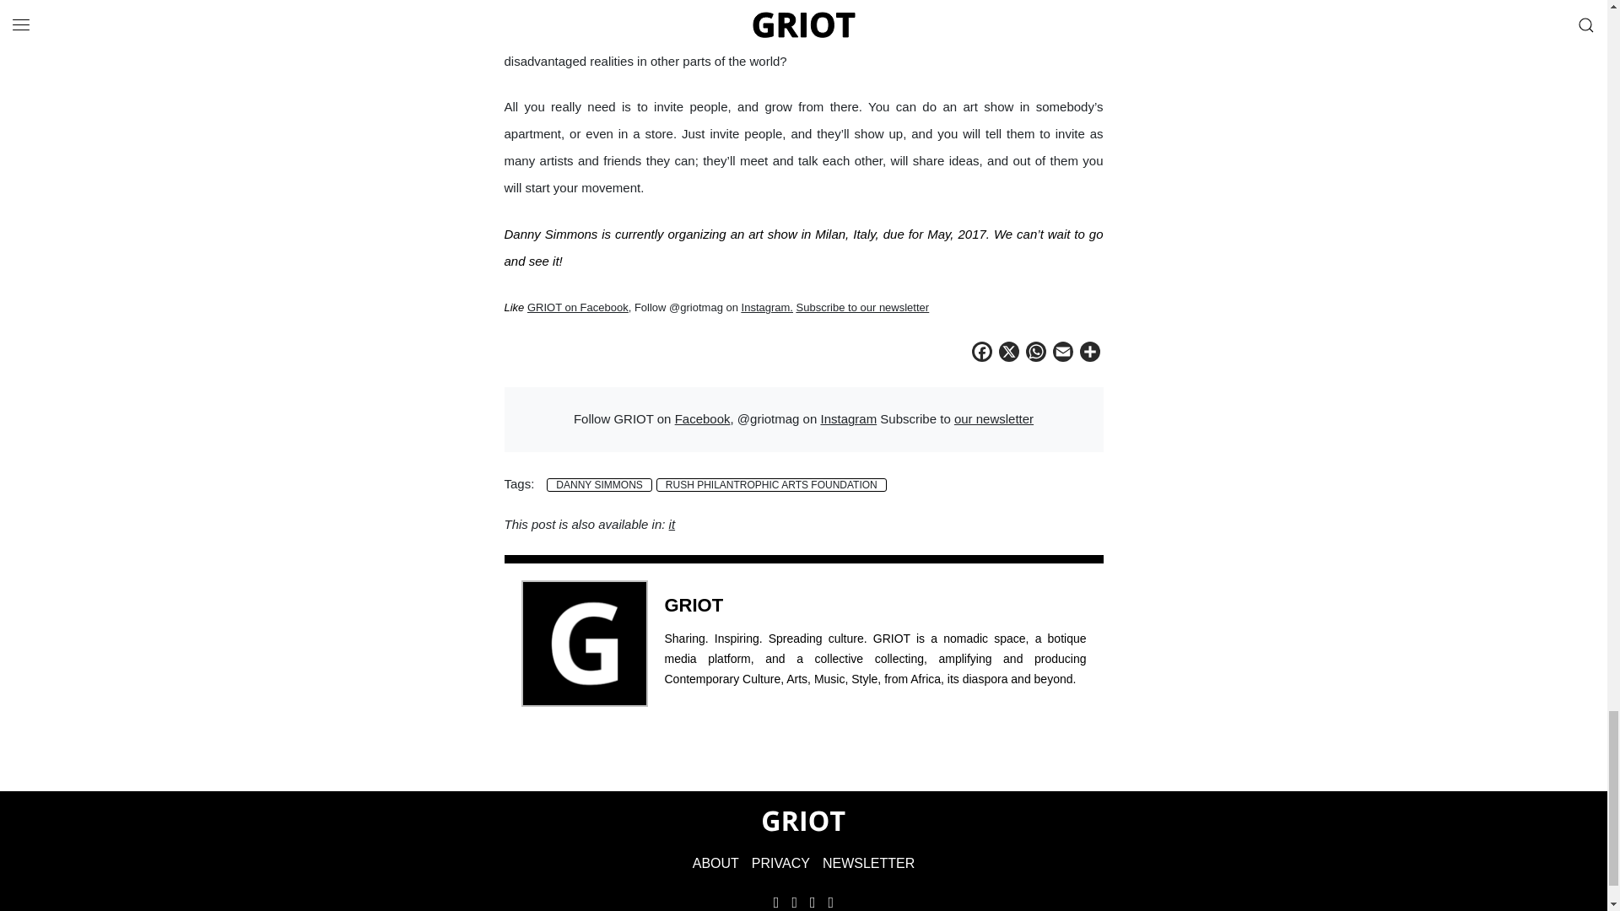 The image size is (1620, 911). I want to click on Facebook, so click(702, 418).